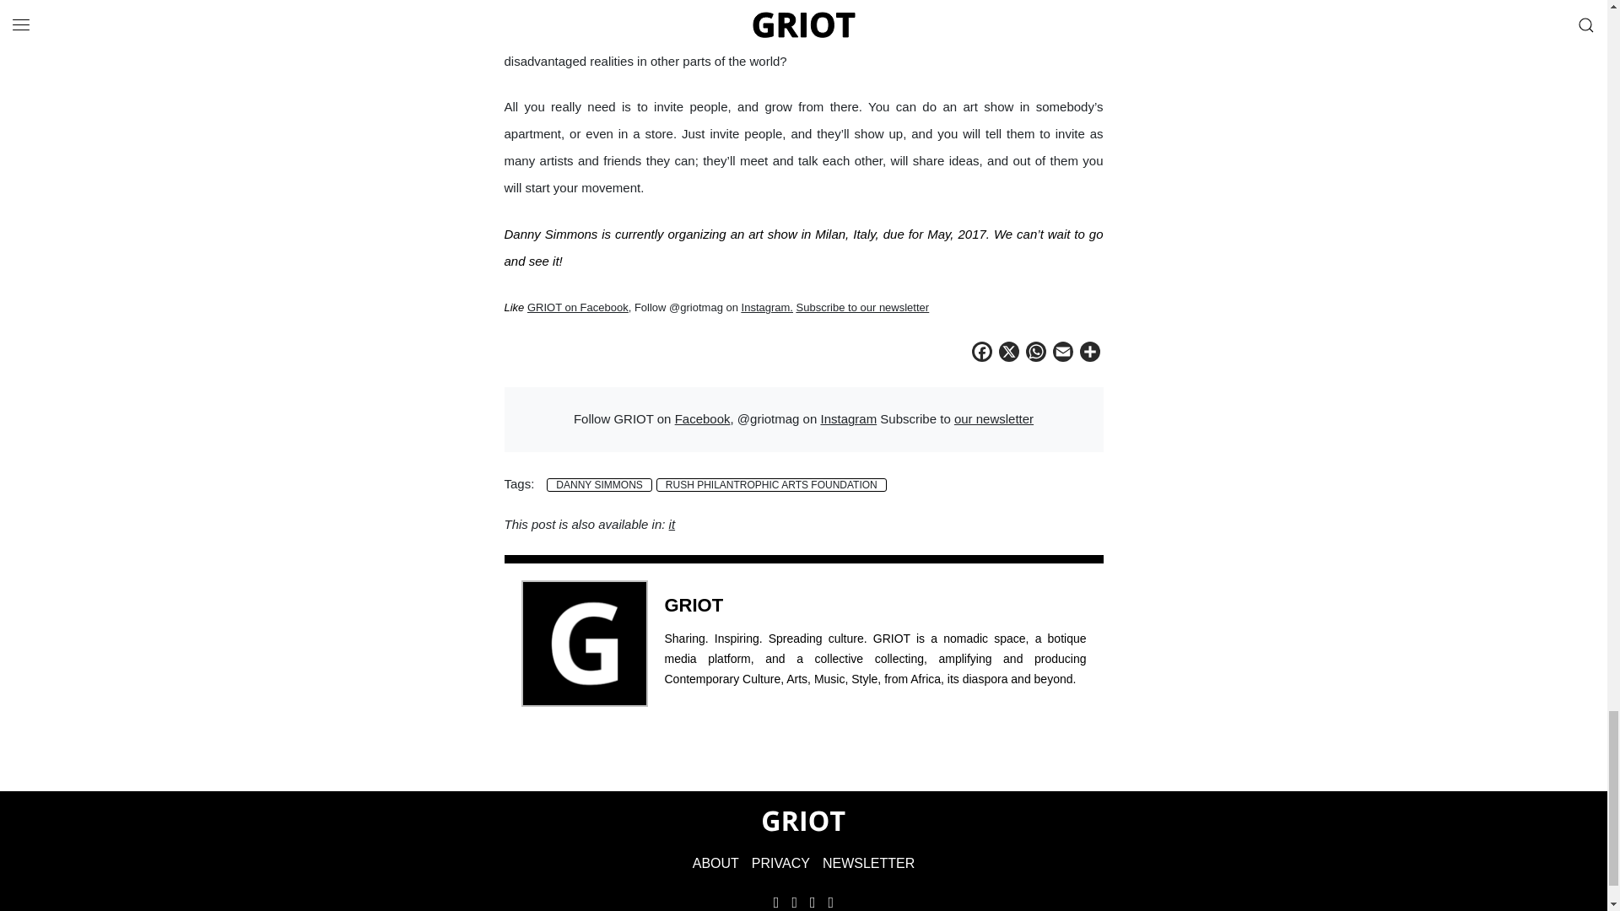 The image size is (1620, 911). I want to click on Facebook, so click(702, 418).